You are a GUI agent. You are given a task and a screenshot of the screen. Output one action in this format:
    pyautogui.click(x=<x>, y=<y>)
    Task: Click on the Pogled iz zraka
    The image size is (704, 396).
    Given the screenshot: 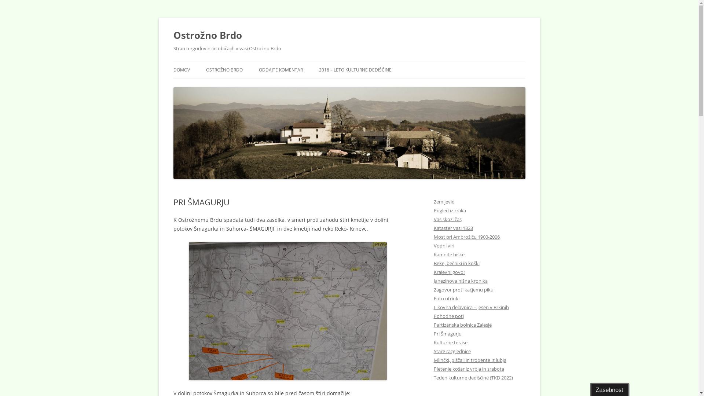 What is the action you would take?
    pyautogui.click(x=450, y=210)
    